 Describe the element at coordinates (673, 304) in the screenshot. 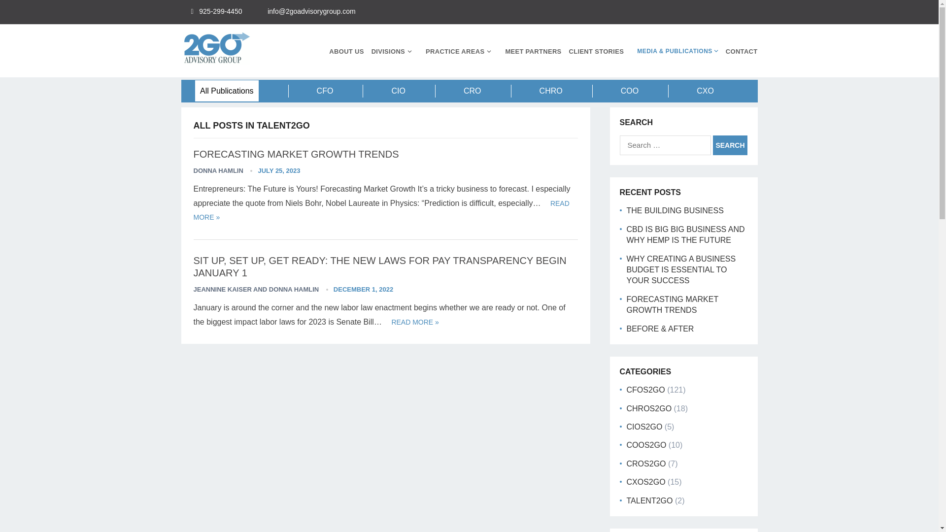

I see `FORECASTING MARKET GROWTH TRENDS` at that location.